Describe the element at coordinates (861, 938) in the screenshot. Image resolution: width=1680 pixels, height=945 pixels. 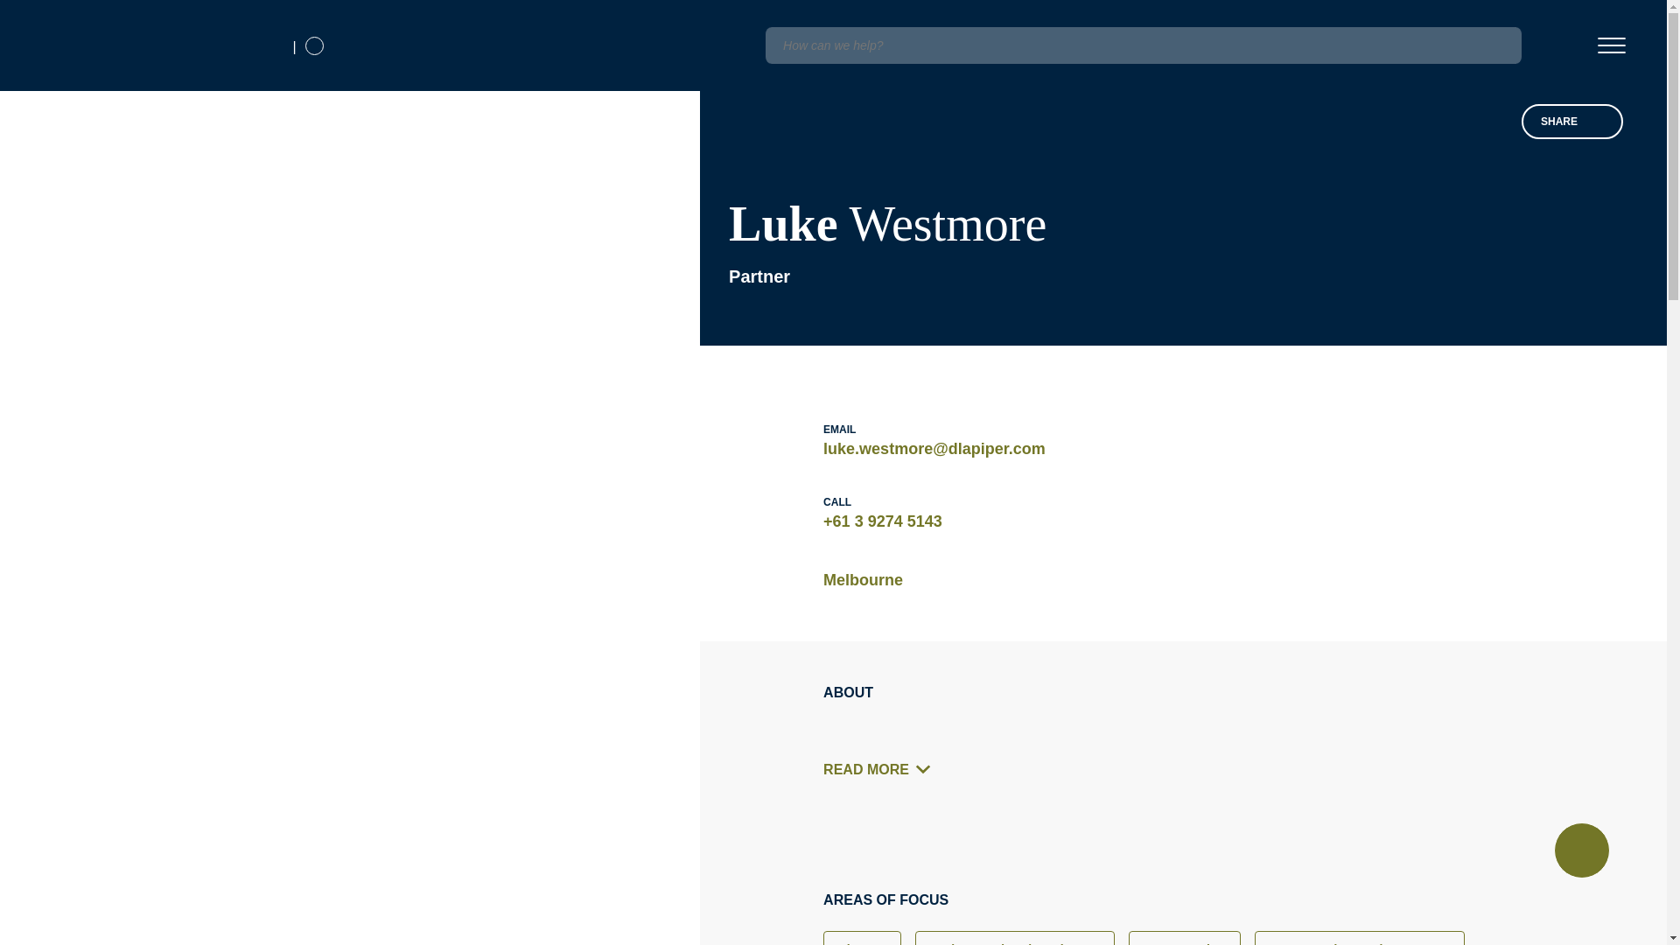
I see `Finance` at that location.